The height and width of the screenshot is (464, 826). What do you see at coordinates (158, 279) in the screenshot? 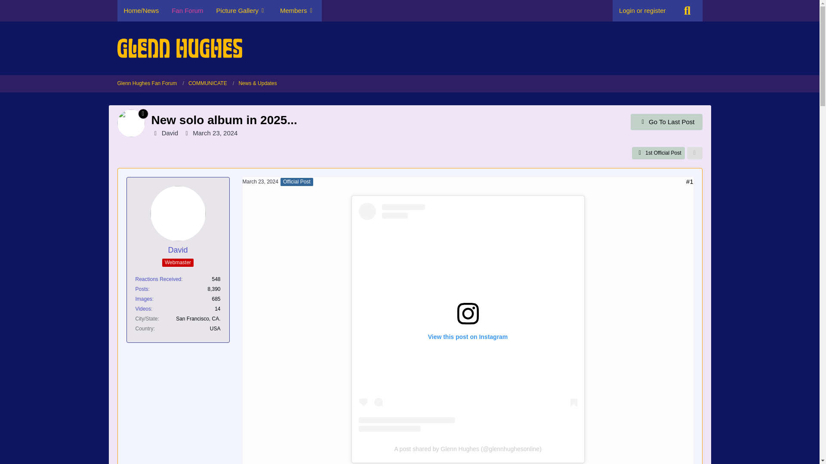
I see `Reactions Received` at bounding box center [158, 279].